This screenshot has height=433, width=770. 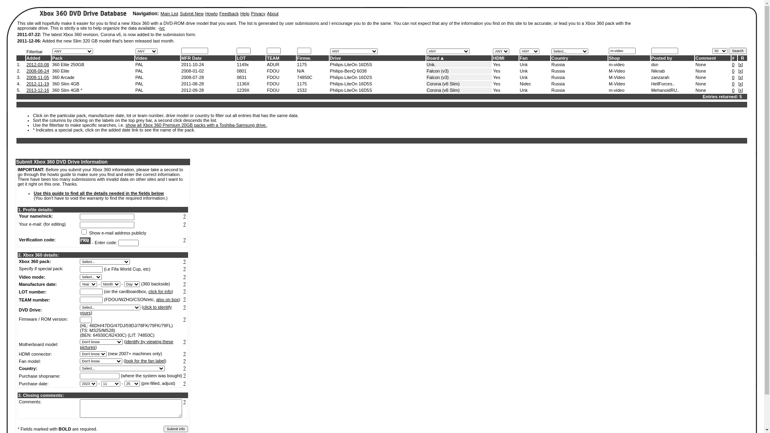 What do you see at coordinates (184, 383) in the screenshot?
I see `?` at bounding box center [184, 383].